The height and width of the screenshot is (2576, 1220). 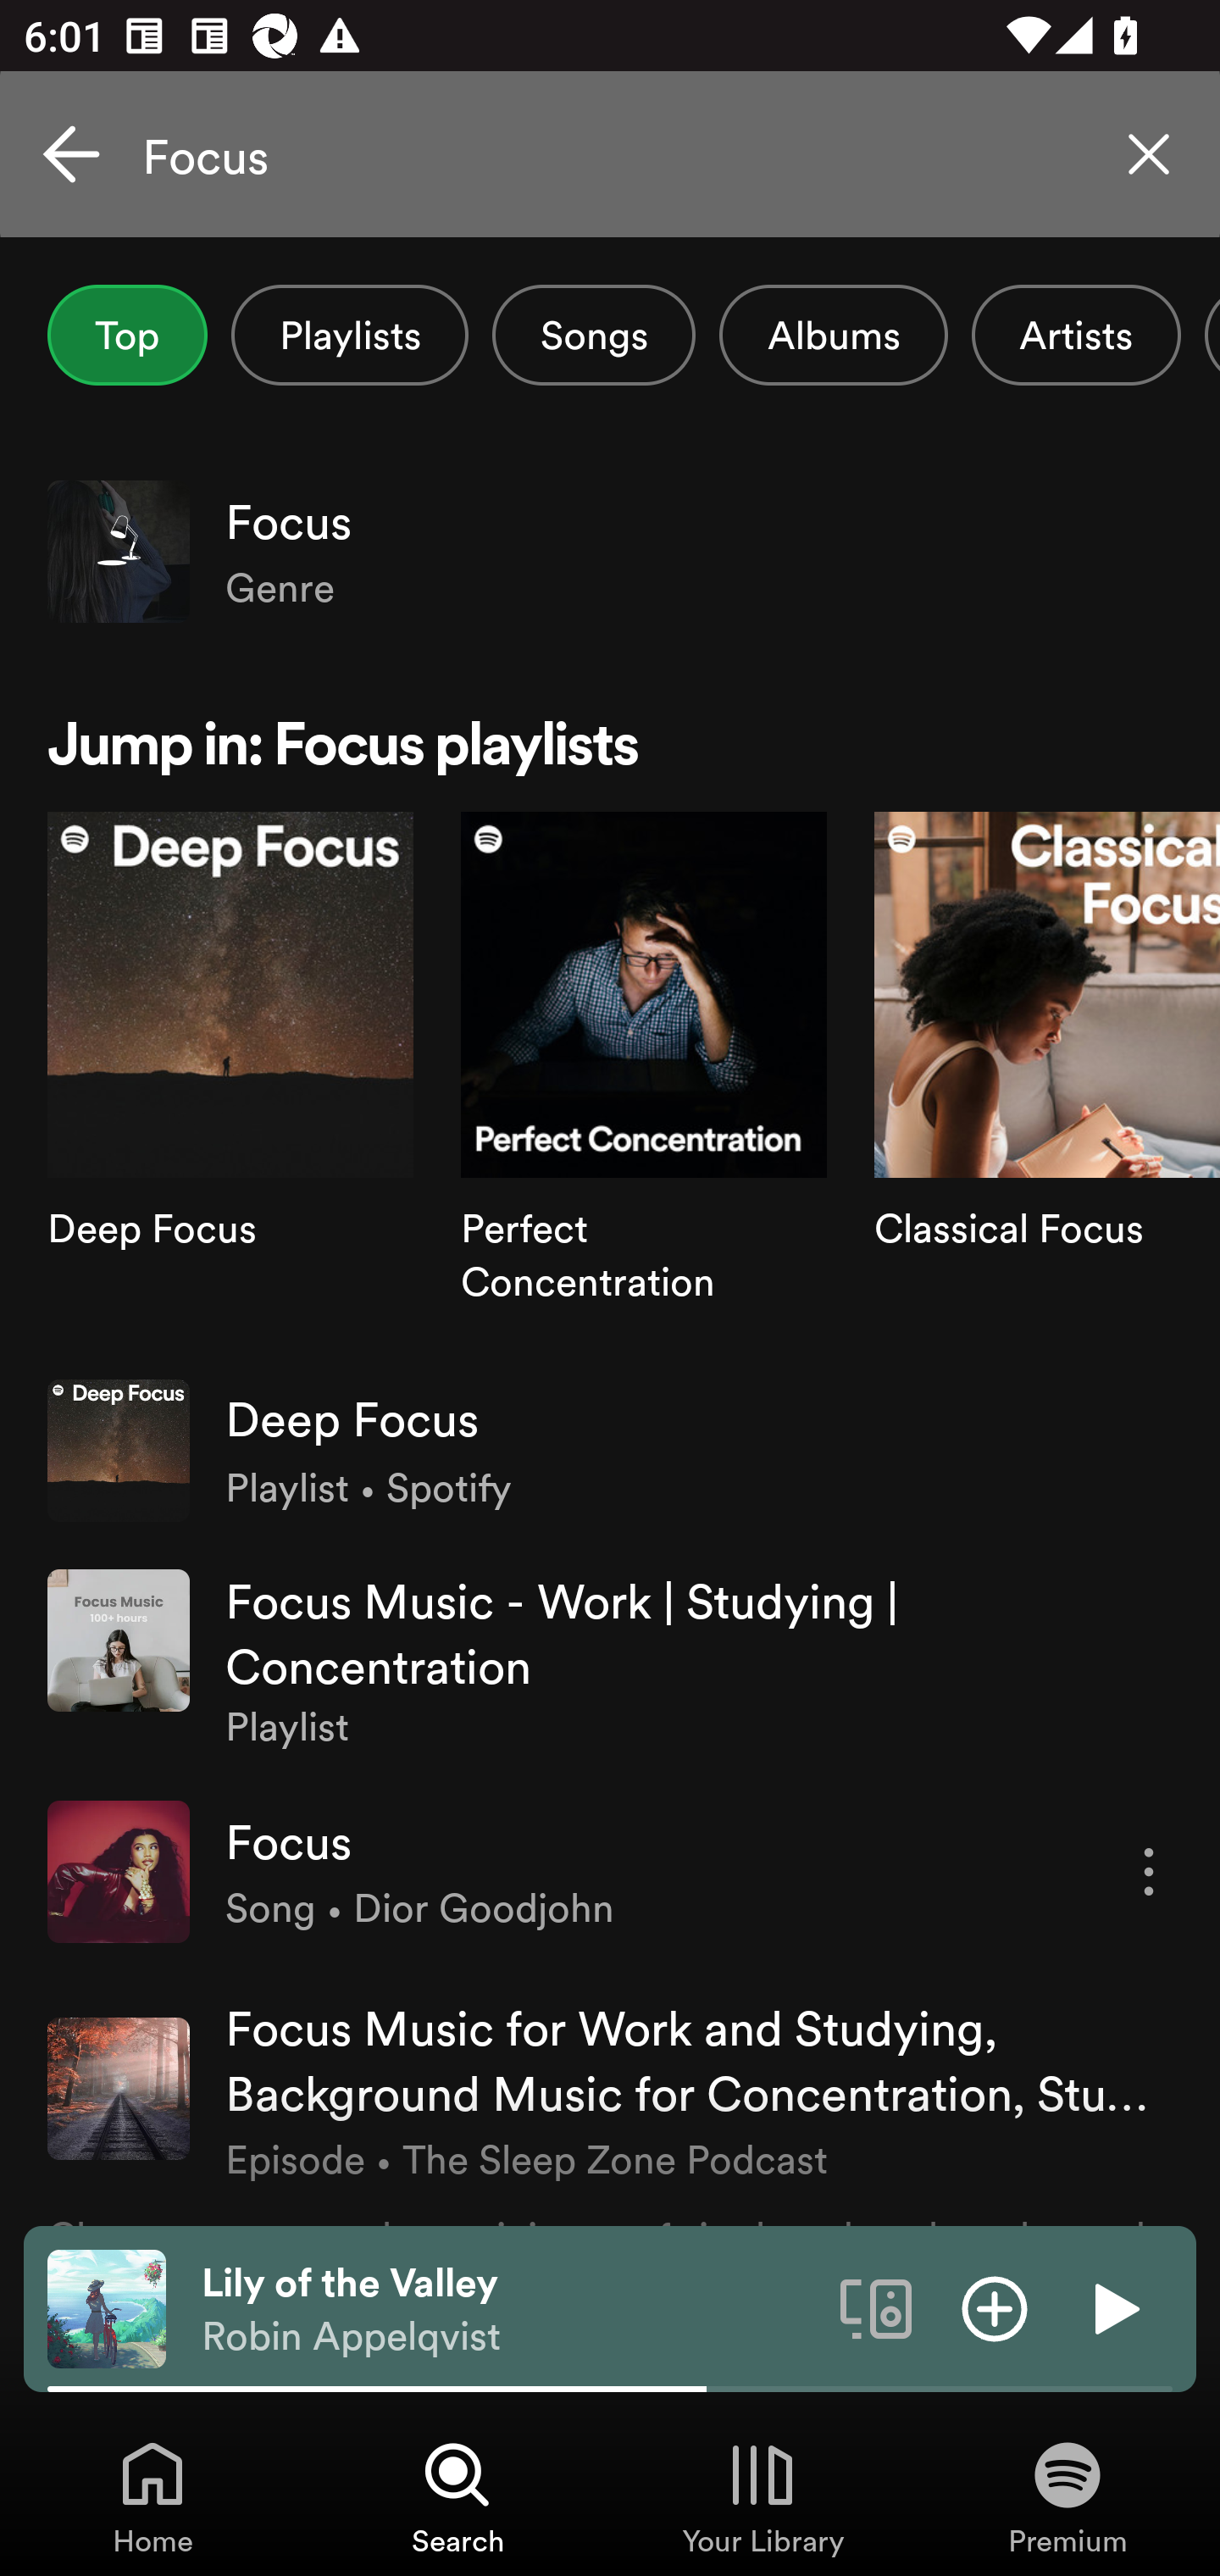 I want to click on More options for song Focus, so click(x=1149, y=1871).